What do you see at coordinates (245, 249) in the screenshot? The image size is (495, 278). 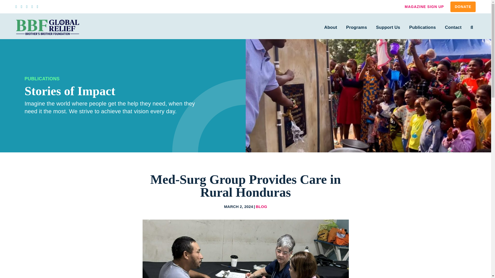 I see `Cutting Edge Relief 1` at bounding box center [245, 249].